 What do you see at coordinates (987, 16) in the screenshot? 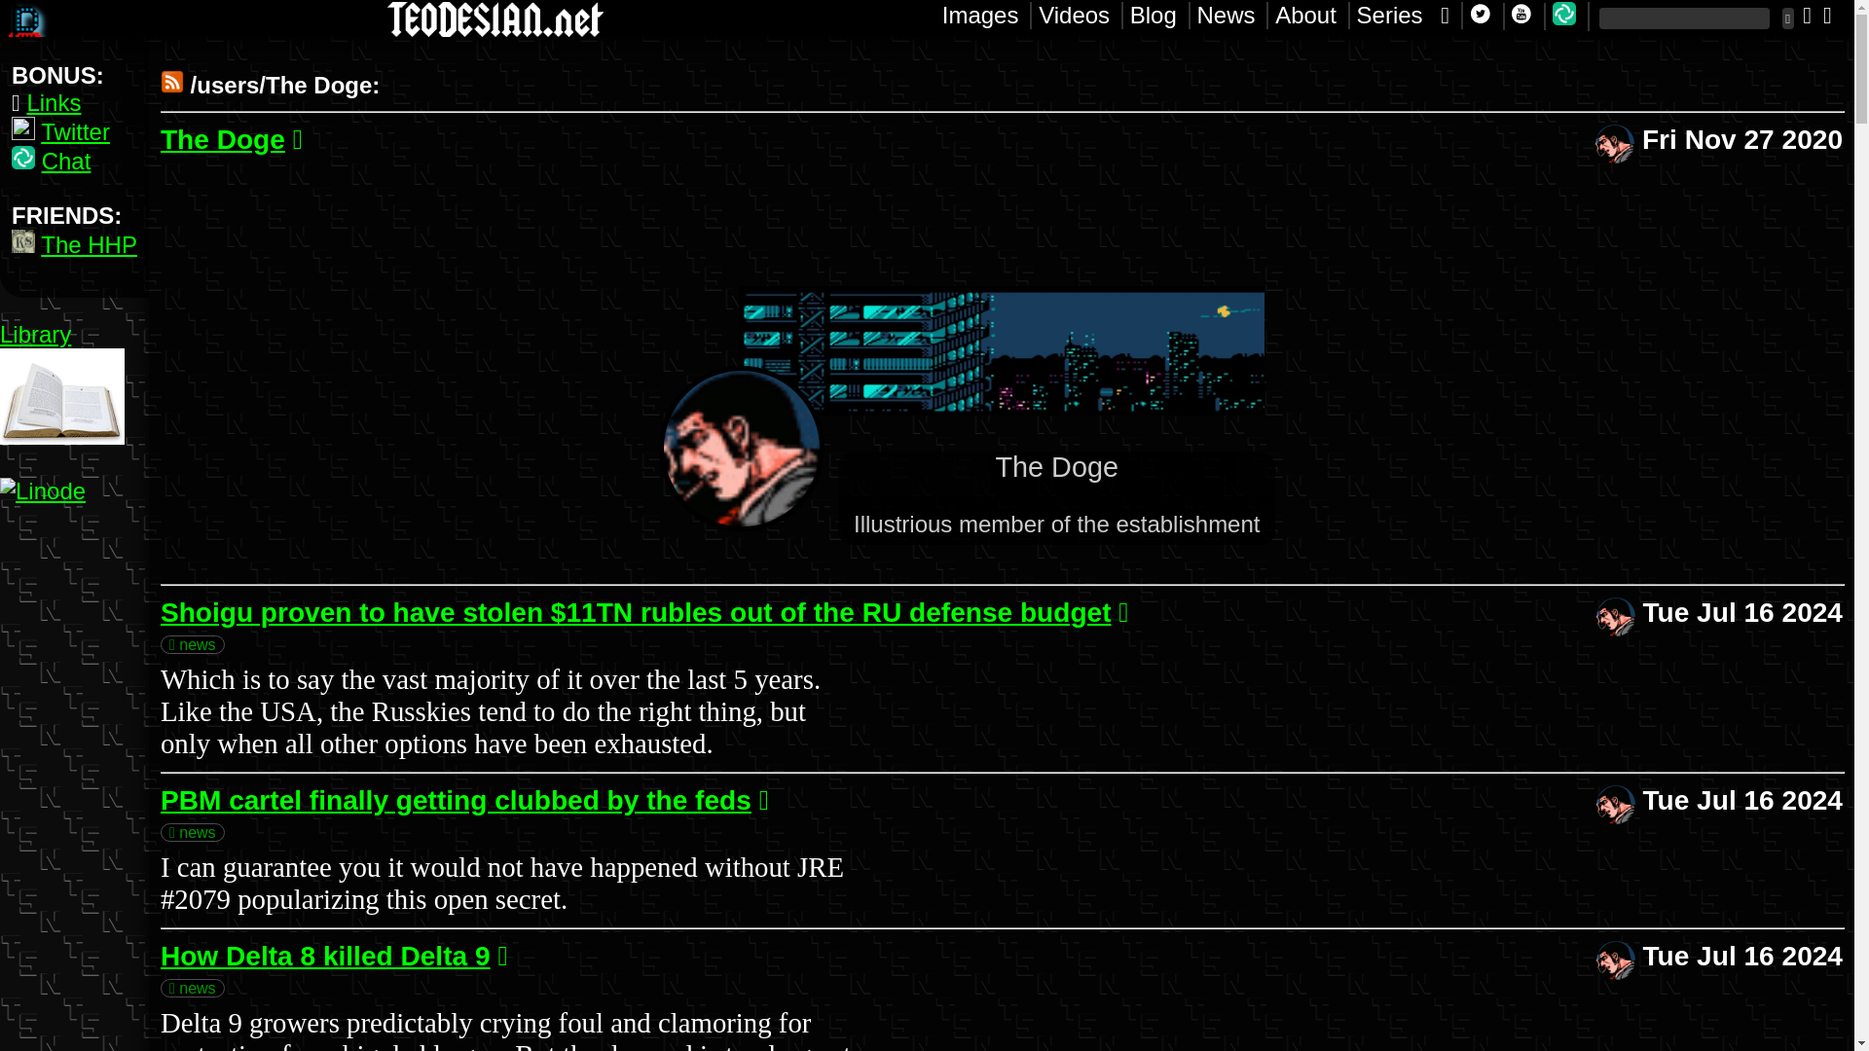
I see `Images` at bounding box center [987, 16].